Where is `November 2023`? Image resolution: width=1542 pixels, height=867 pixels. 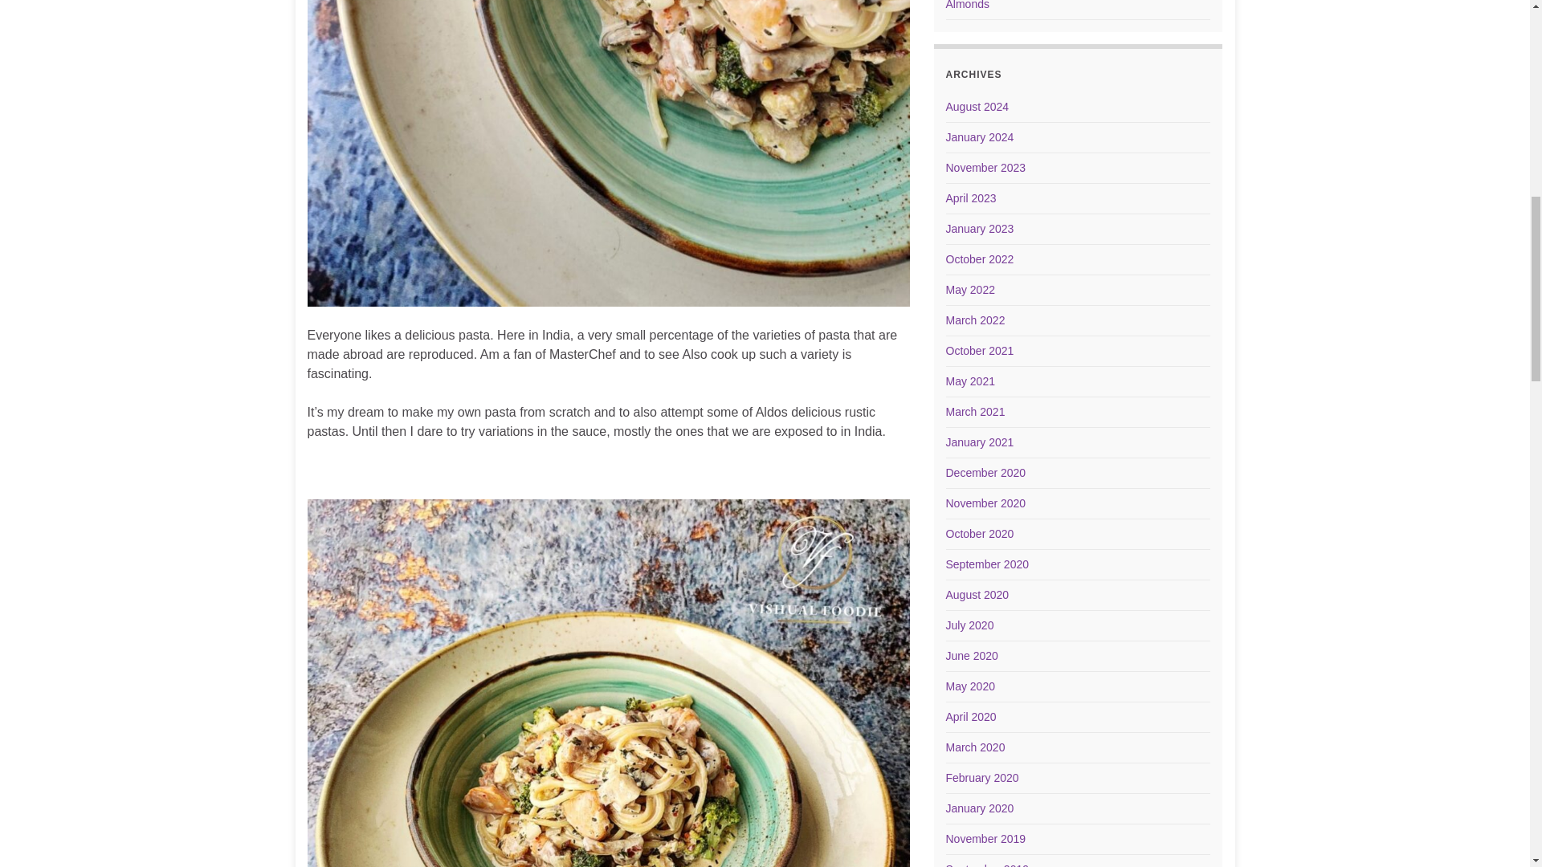
November 2023 is located at coordinates (986, 167).